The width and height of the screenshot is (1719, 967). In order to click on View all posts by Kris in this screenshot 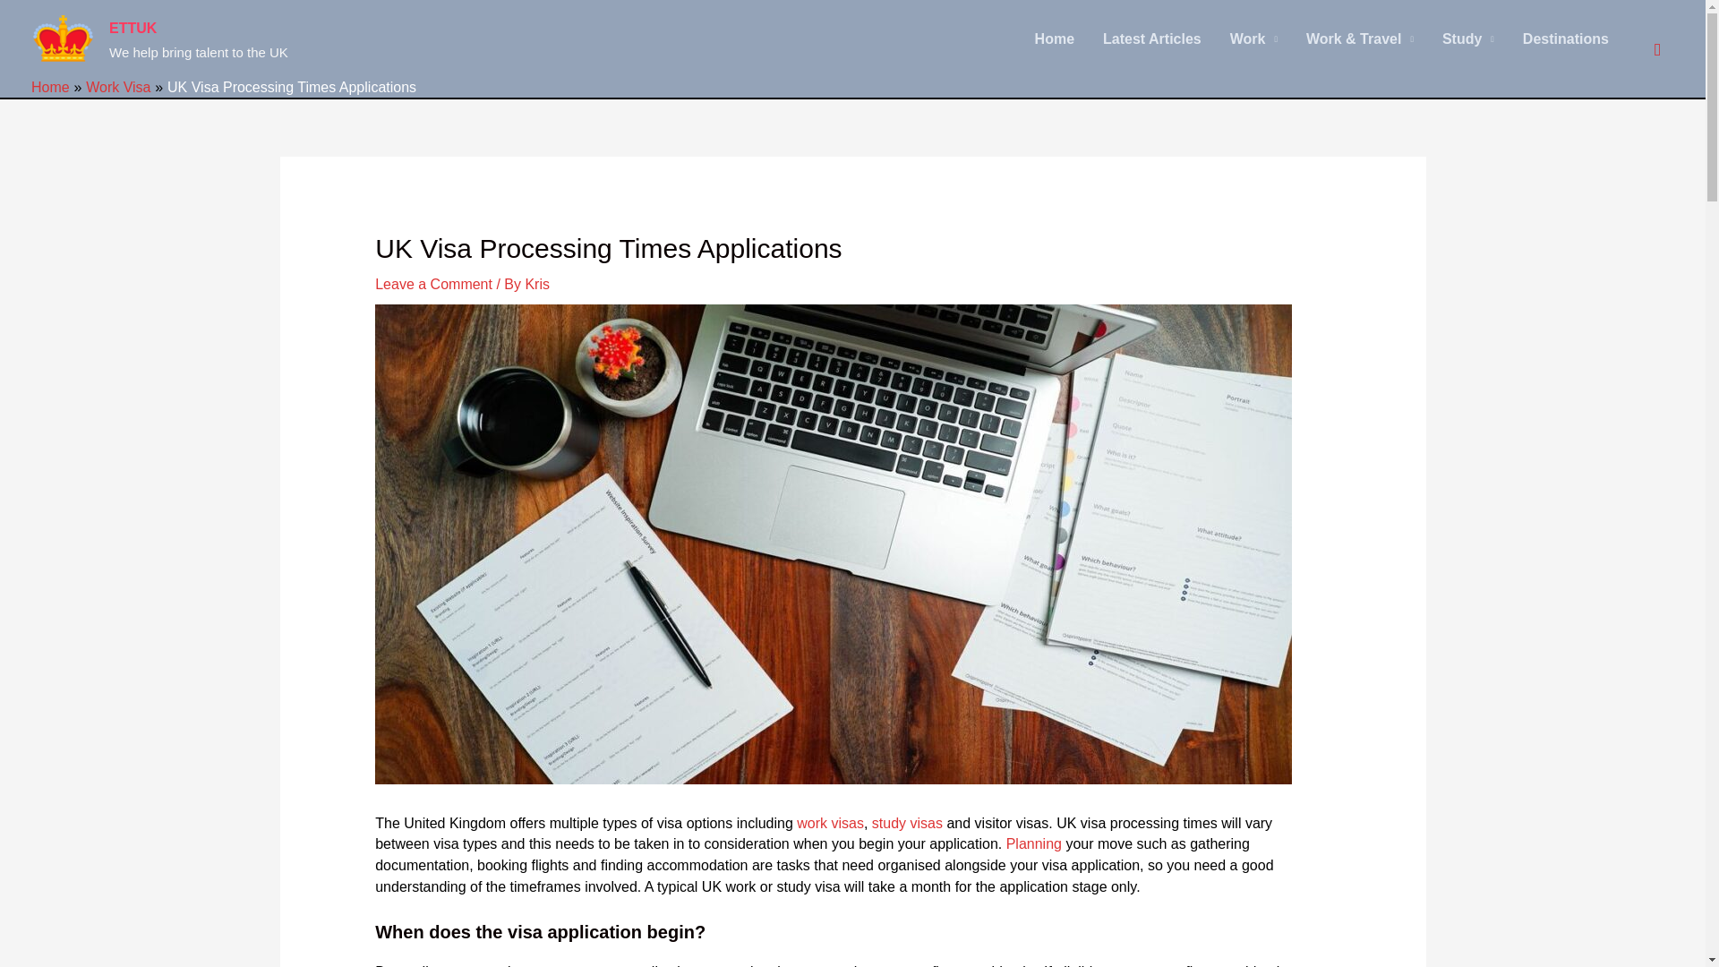, I will do `click(537, 284)`.